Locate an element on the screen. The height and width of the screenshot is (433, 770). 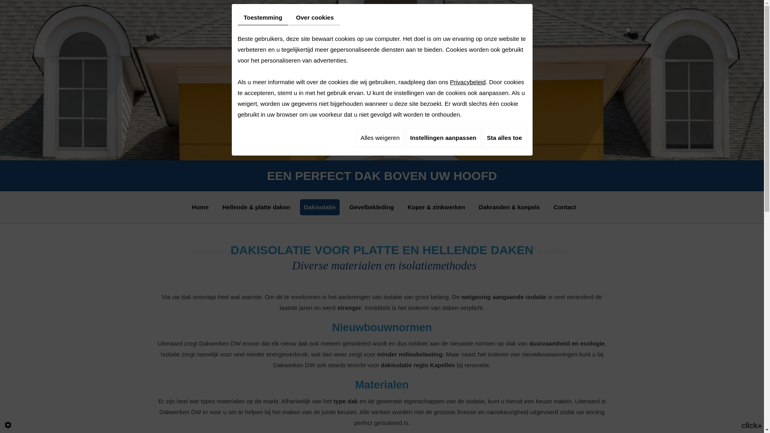
Contact is located at coordinates (565, 207).